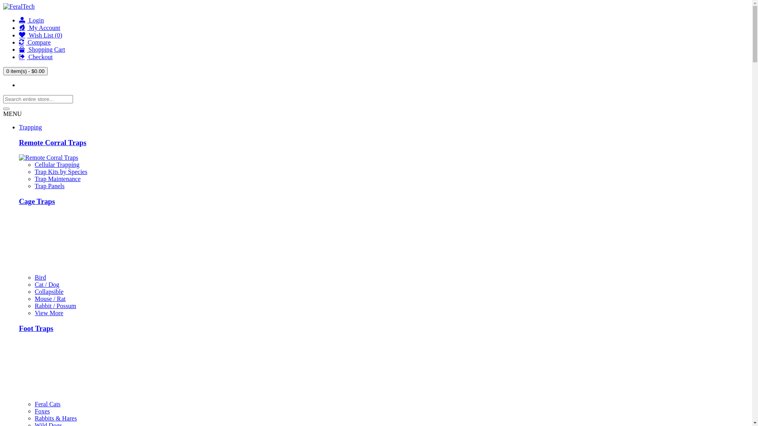 The height and width of the screenshot is (426, 758). What do you see at coordinates (41, 35) in the screenshot?
I see `Wish List (0)` at bounding box center [41, 35].